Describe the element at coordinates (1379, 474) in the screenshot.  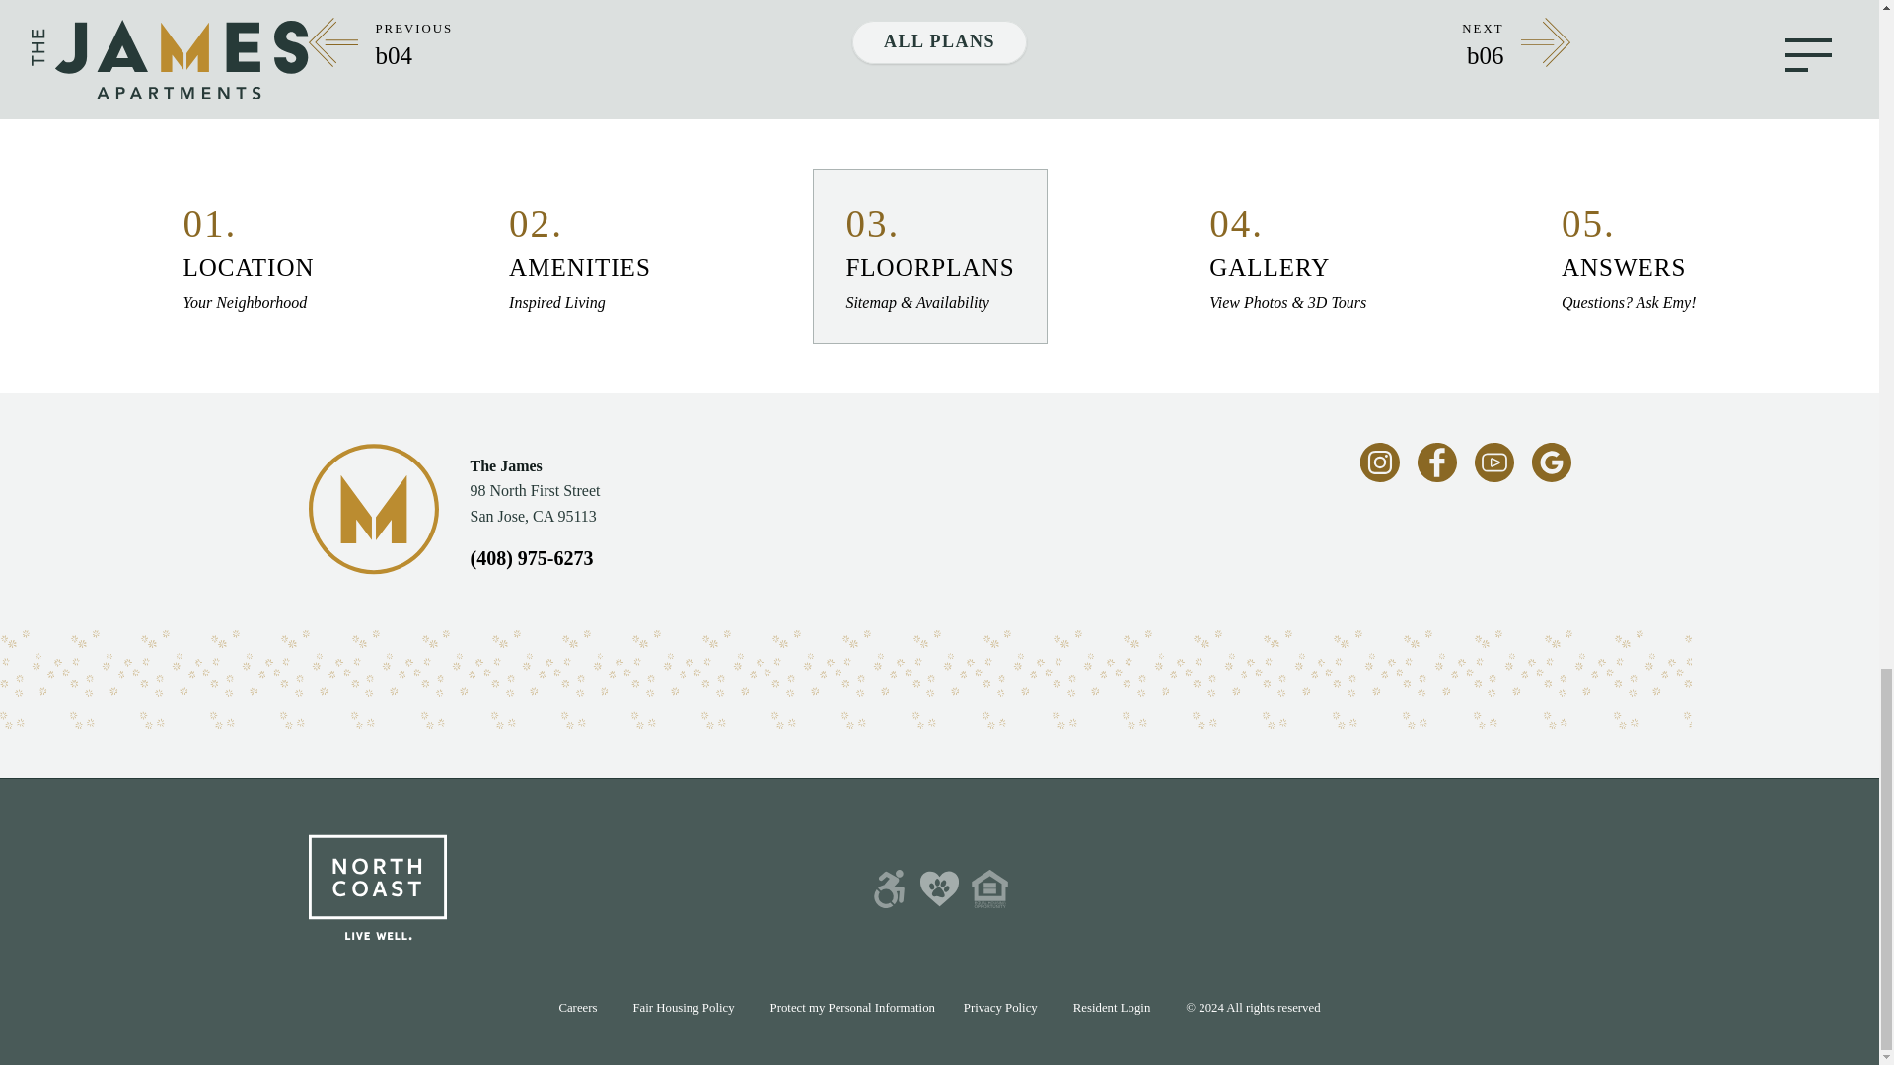
I see `instagram Icon` at that location.